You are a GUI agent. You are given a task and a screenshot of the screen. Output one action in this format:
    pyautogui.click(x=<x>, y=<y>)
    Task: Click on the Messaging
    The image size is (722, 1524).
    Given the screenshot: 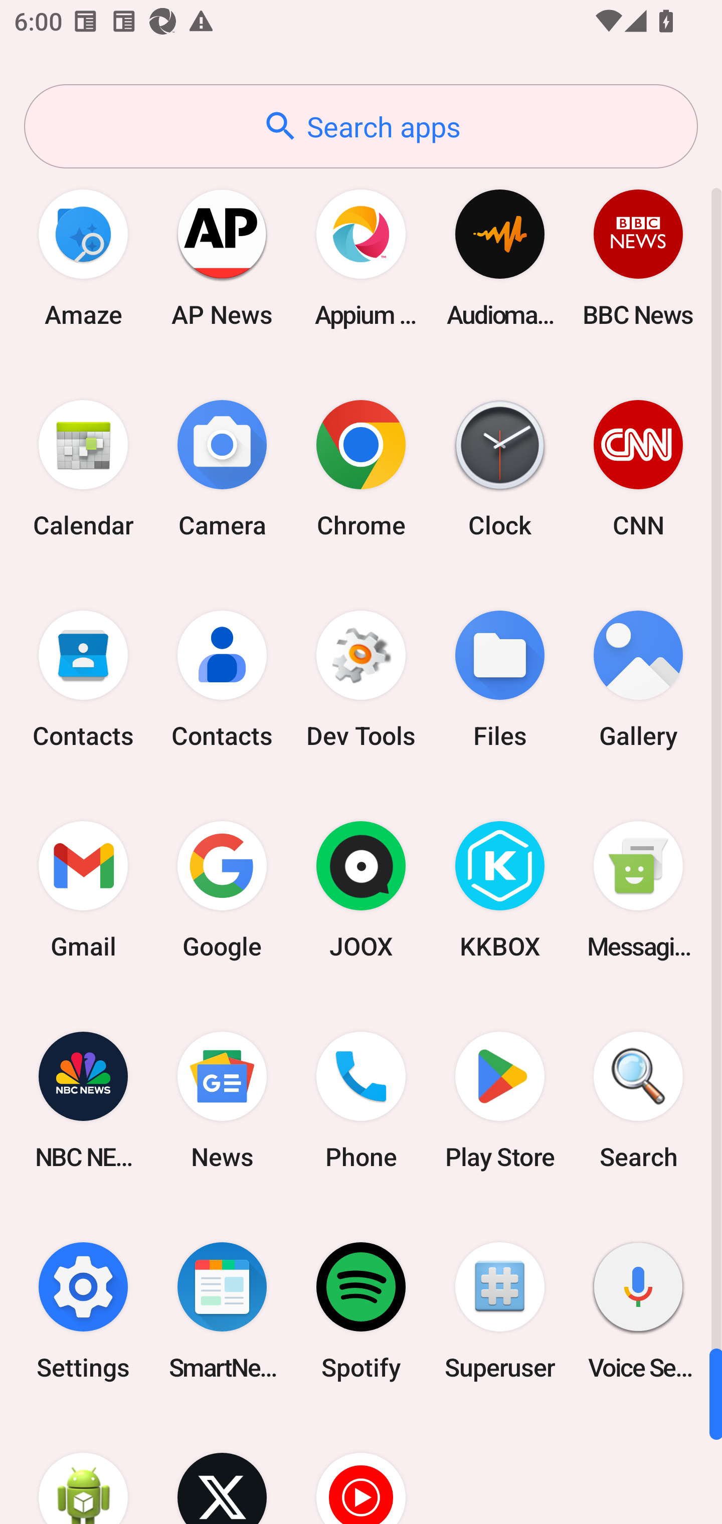 What is the action you would take?
    pyautogui.click(x=638, y=890)
    